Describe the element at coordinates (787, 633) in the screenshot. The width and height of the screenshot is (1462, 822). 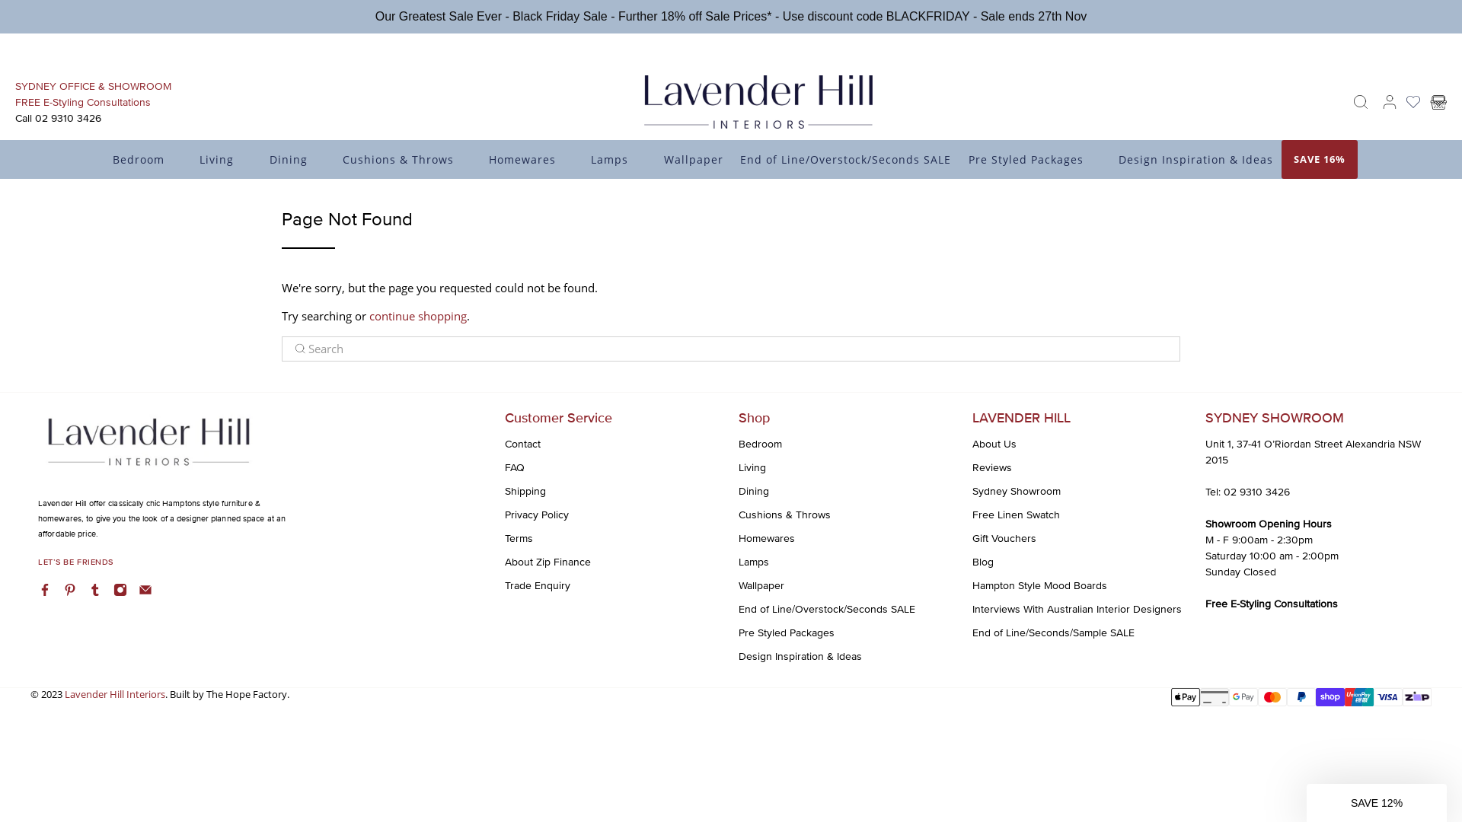
I see `Pre Styled Packages` at that location.